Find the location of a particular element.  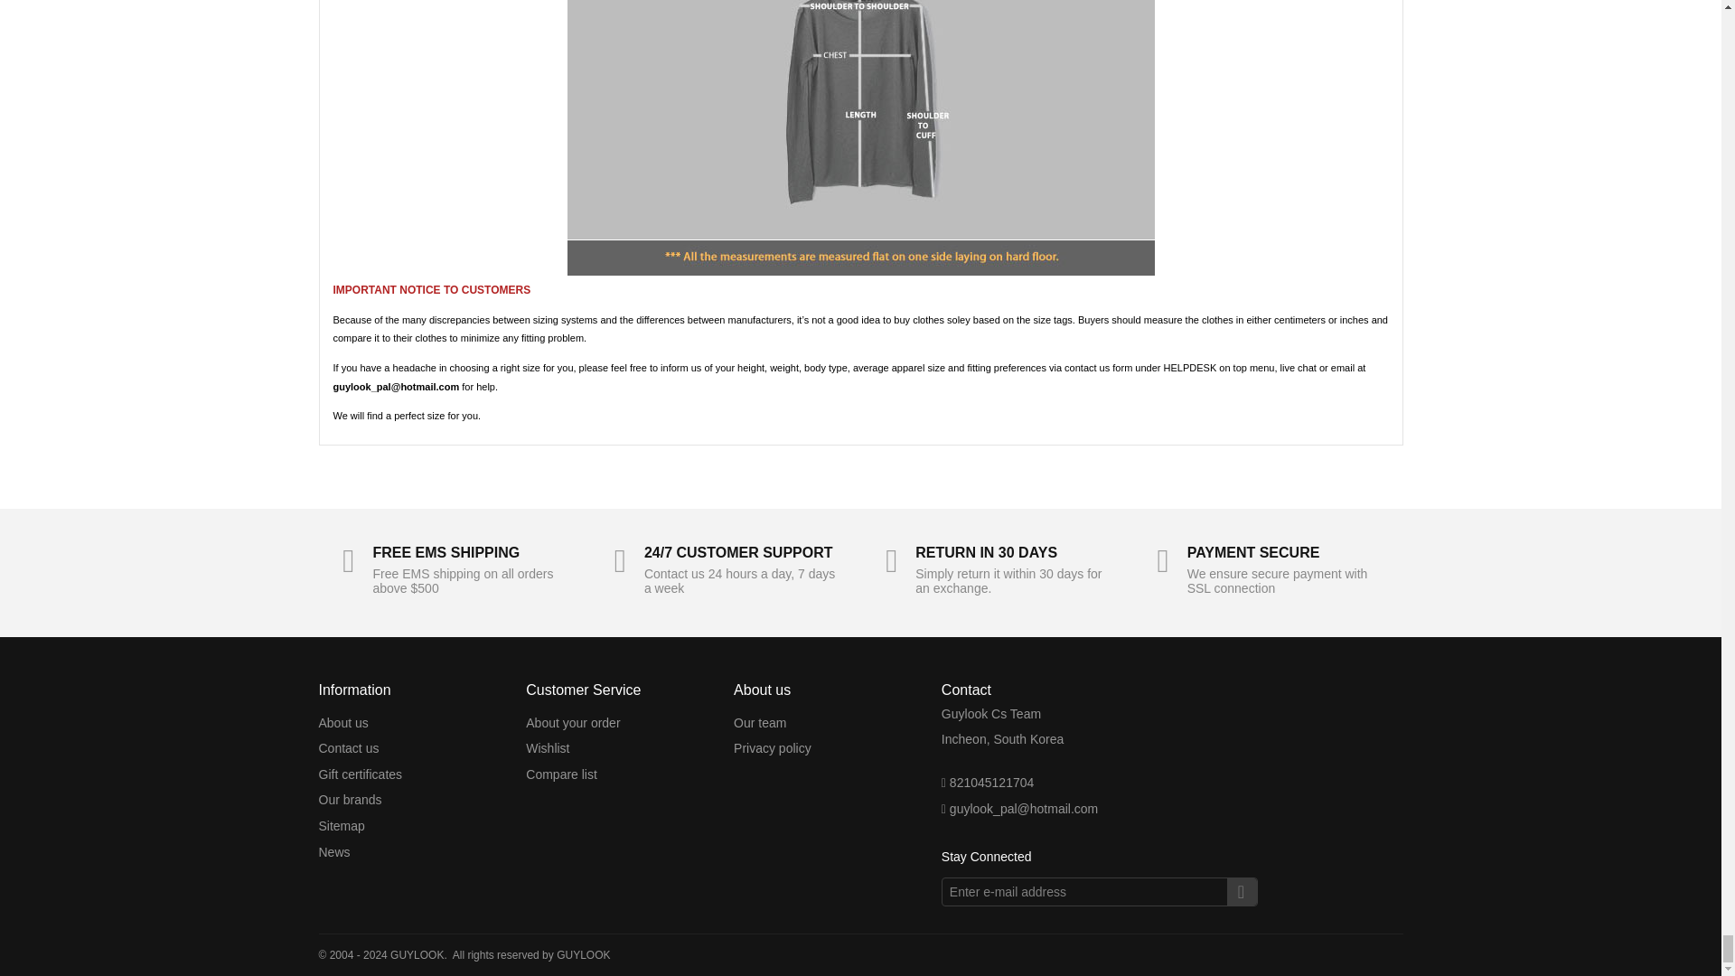

Go is located at coordinates (1242, 892).